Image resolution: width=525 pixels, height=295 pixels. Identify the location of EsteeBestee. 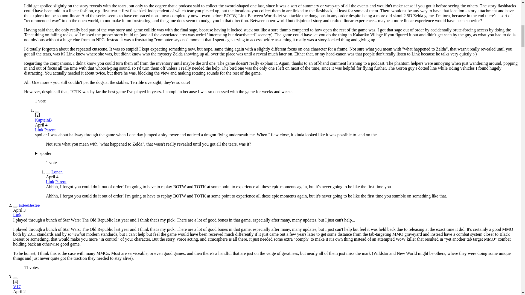
(29, 205).